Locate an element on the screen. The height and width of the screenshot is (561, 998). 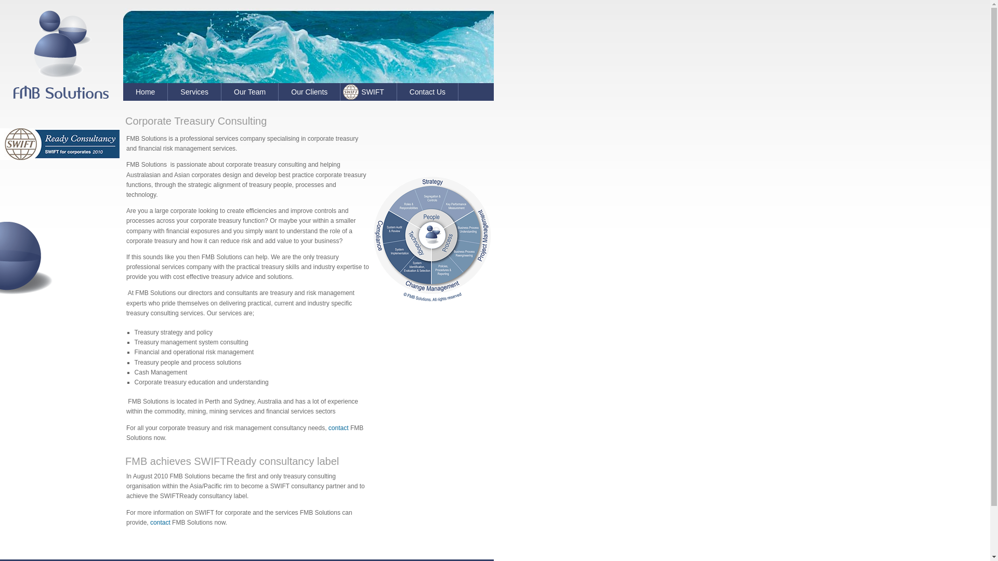
Services is located at coordinates (194, 92).